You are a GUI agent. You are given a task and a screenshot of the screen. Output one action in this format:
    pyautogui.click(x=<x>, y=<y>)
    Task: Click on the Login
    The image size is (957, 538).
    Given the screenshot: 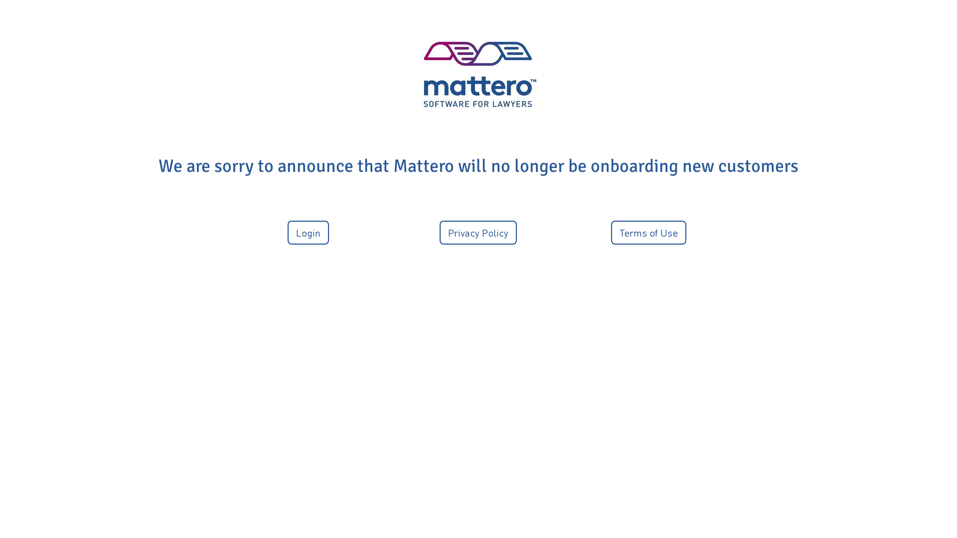 What is the action you would take?
    pyautogui.click(x=308, y=233)
    